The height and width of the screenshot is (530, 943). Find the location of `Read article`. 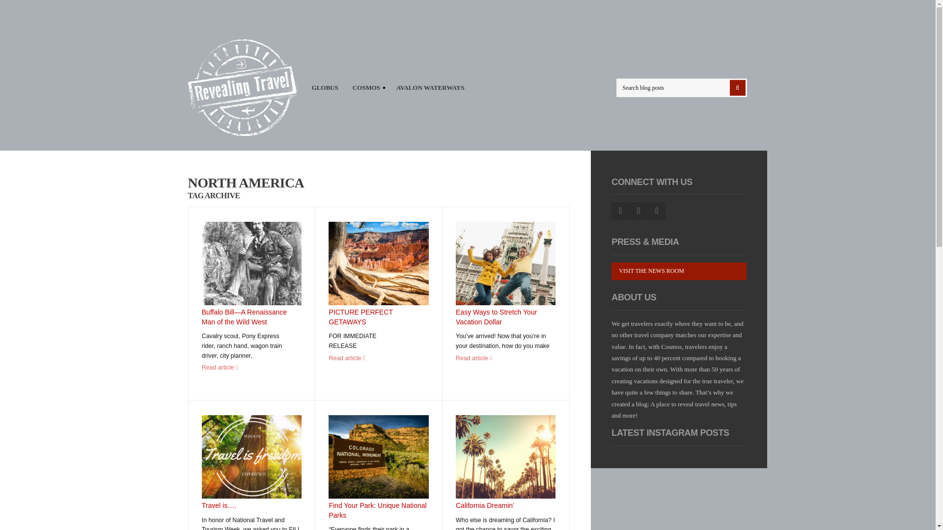

Read article is located at coordinates (473, 358).